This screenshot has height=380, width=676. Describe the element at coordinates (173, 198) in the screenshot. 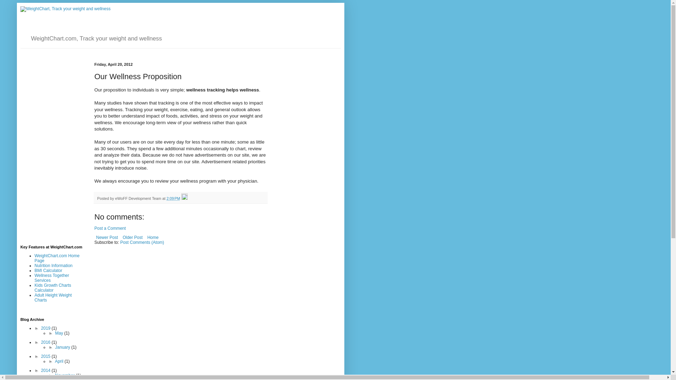

I see `permanent link` at that location.